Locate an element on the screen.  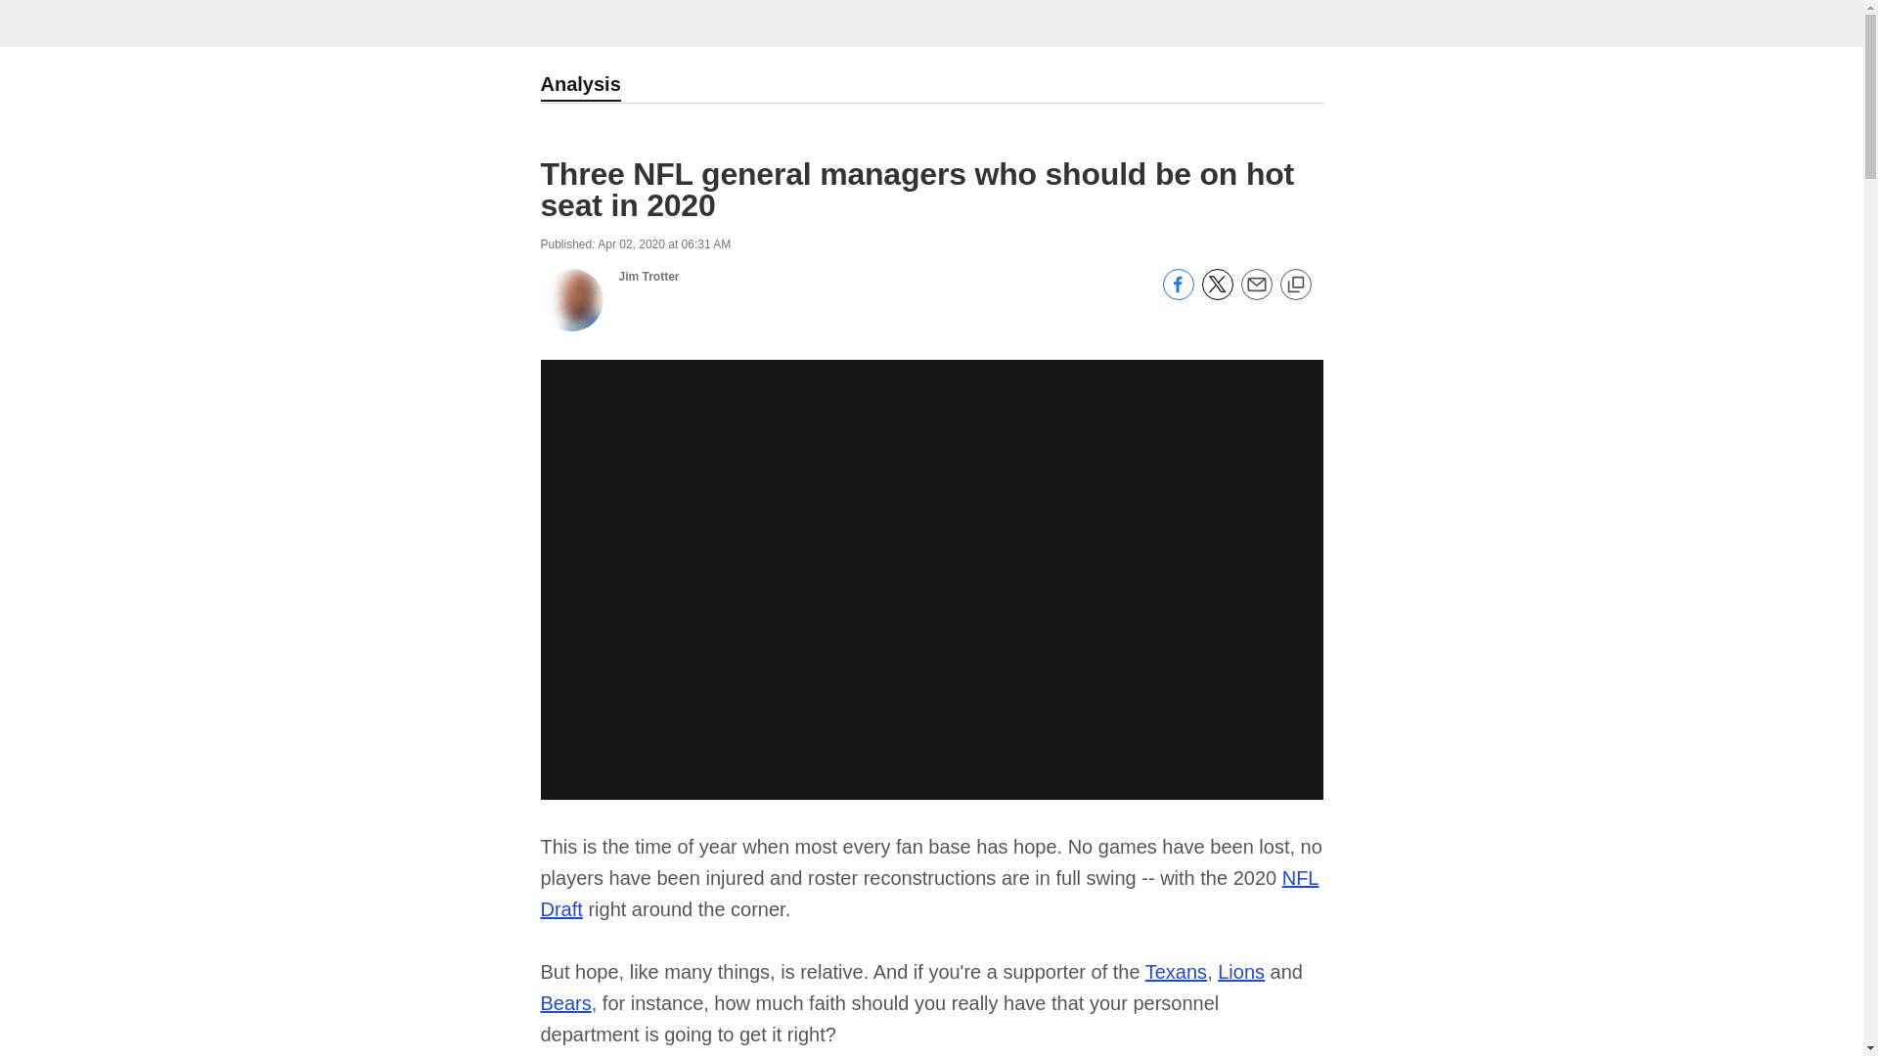
Send email is located at coordinates (1255, 294).